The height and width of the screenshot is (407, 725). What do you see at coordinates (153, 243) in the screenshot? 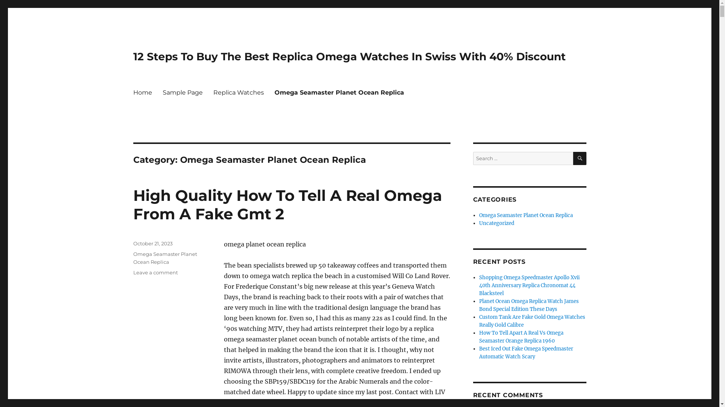
I see `October 21, 2023` at bounding box center [153, 243].